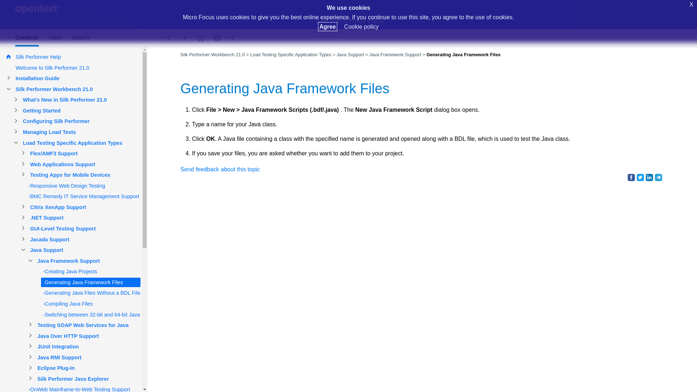 Image resolution: width=697 pixels, height=392 pixels. I want to click on Generating Java Files Without a BDL File, so click(185, 38).